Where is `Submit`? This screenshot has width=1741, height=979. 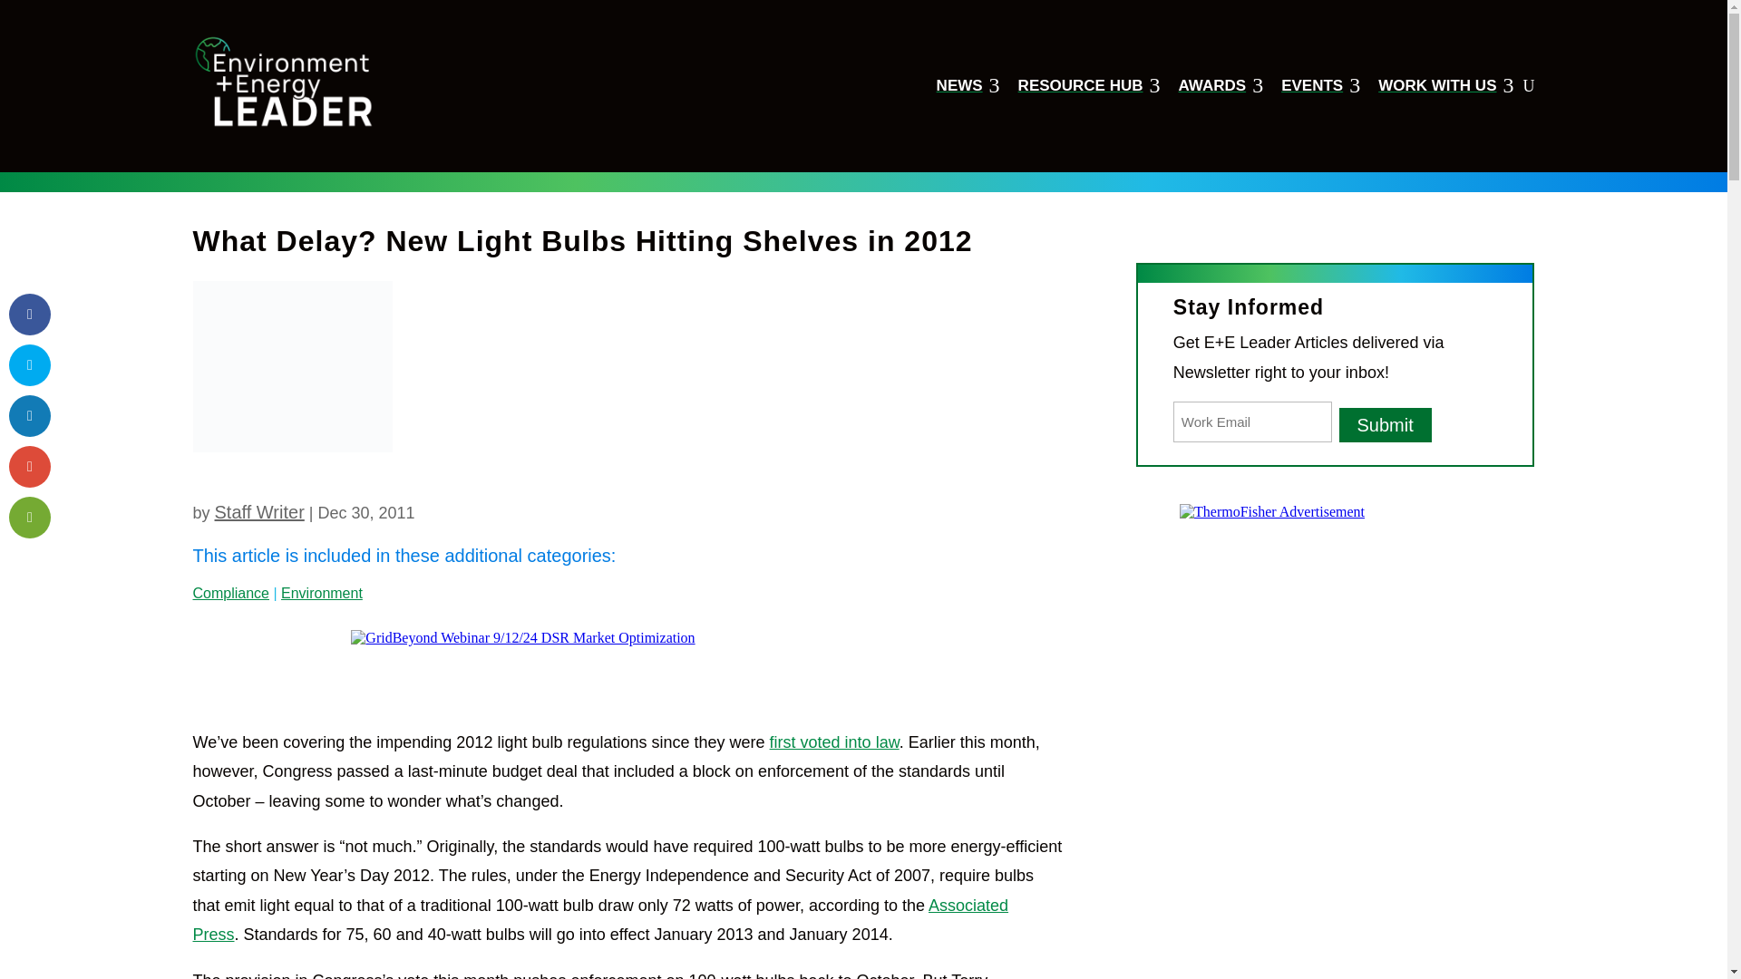
Submit is located at coordinates (1320, 85).